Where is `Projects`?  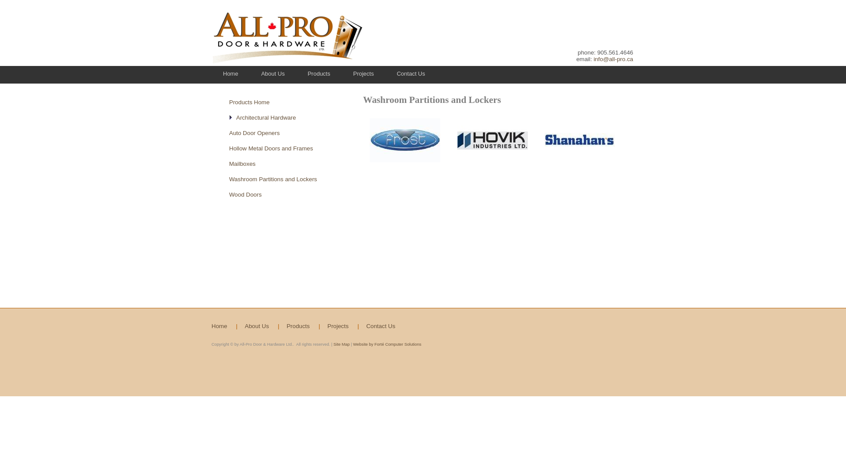 Projects is located at coordinates (363, 73).